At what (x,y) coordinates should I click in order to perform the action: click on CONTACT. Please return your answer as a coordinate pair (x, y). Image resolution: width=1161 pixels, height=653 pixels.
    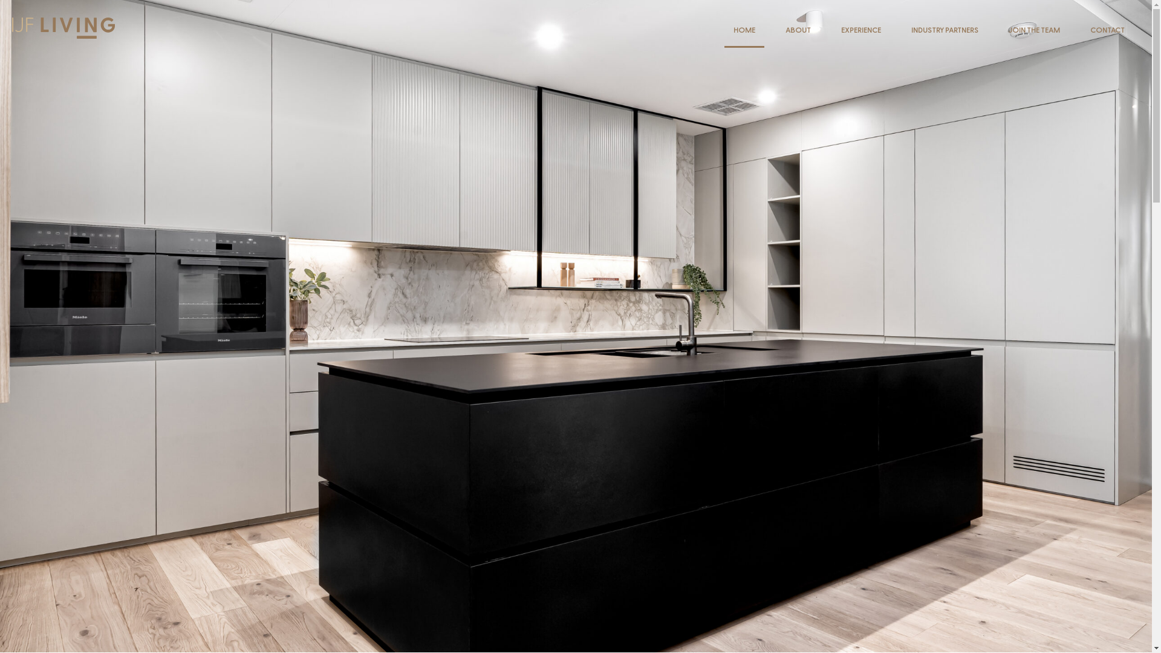
    Looking at the image, I should click on (1108, 30).